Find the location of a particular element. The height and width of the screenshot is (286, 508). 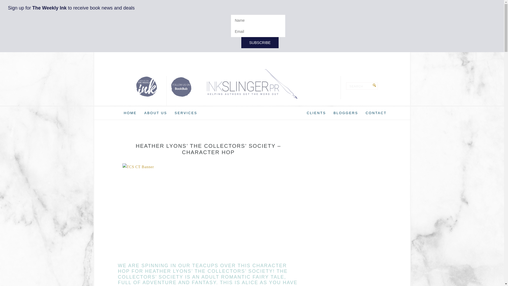

BLOGGERS is located at coordinates (346, 113).